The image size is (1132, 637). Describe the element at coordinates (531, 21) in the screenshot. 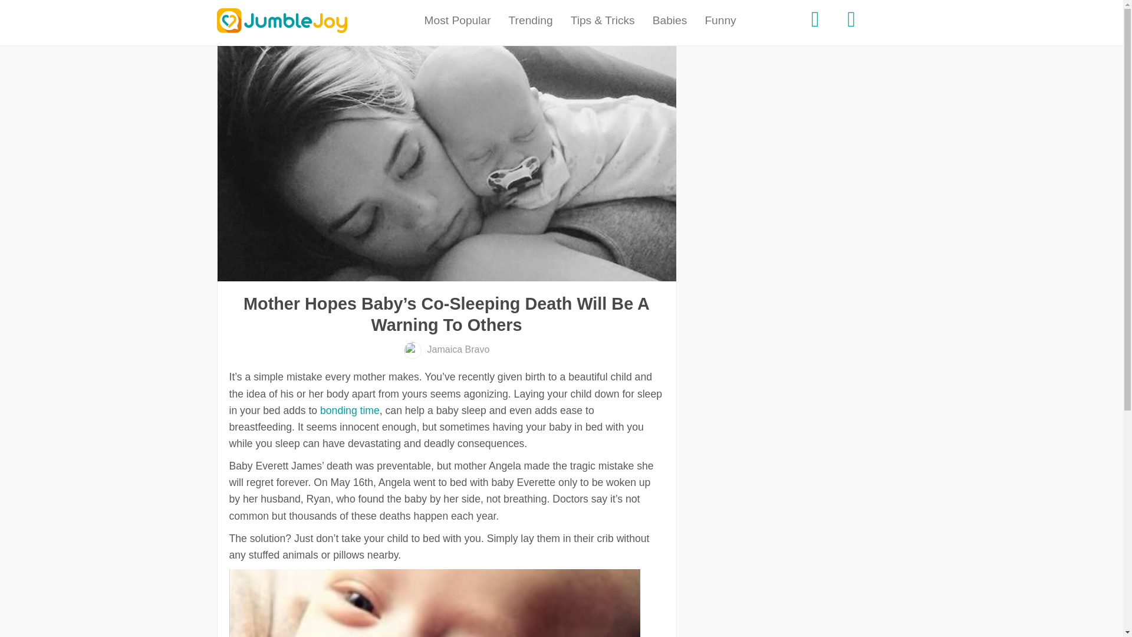

I see `Trending` at that location.